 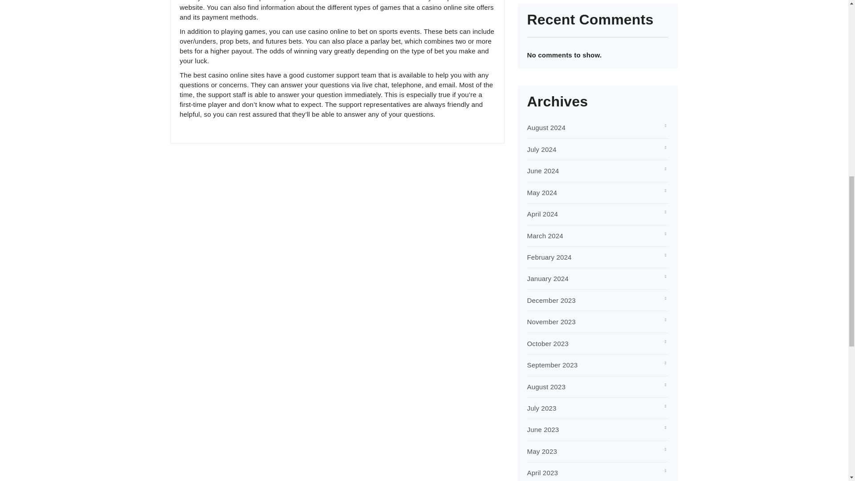 I want to click on September 2023, so click(x=552, y=365).